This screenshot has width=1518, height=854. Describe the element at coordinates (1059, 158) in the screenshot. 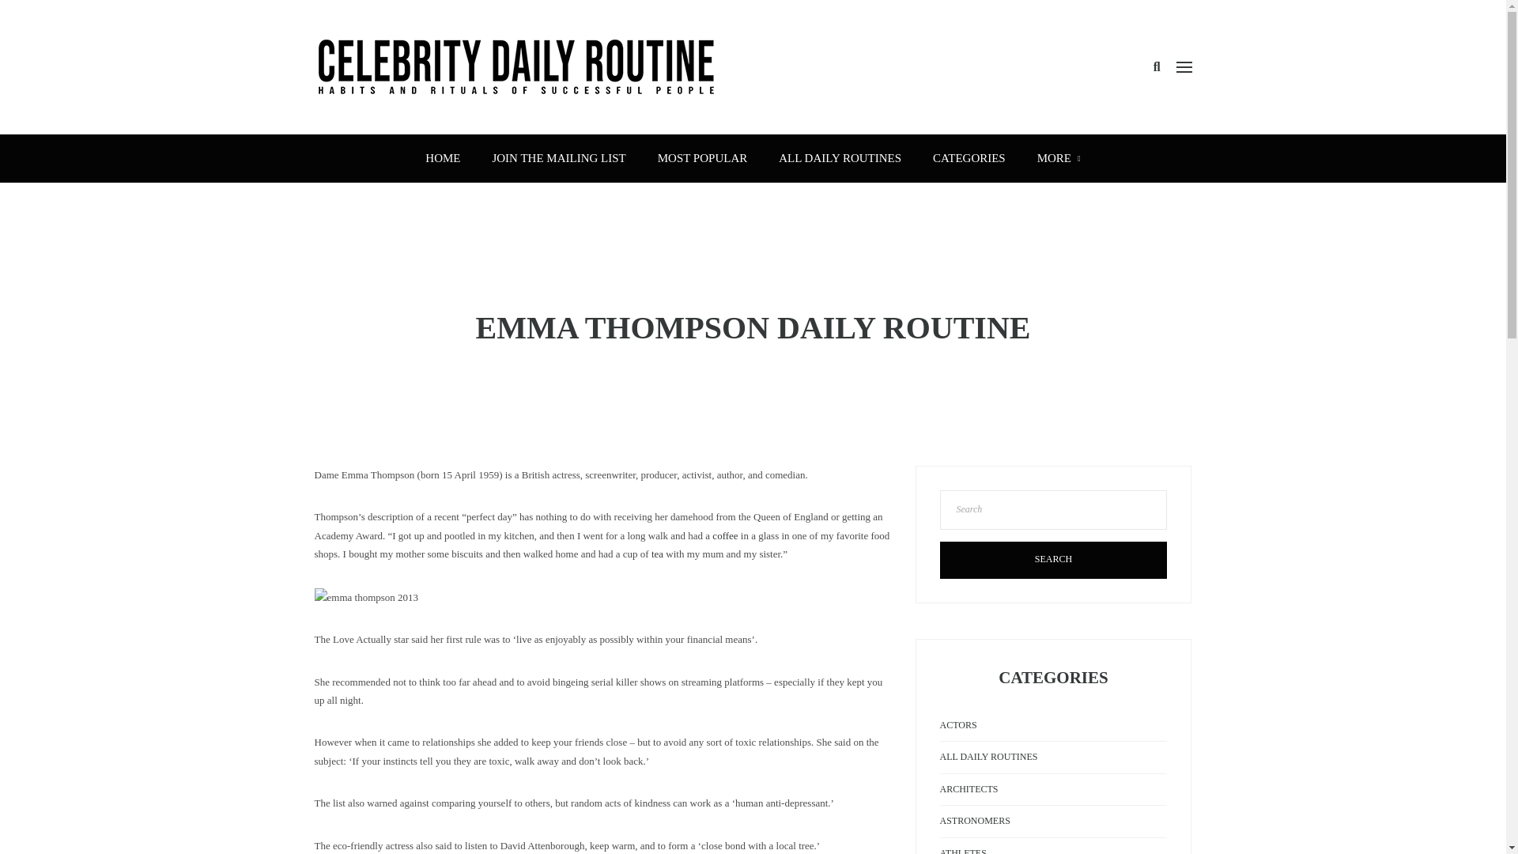

I see `MORE` at that location.